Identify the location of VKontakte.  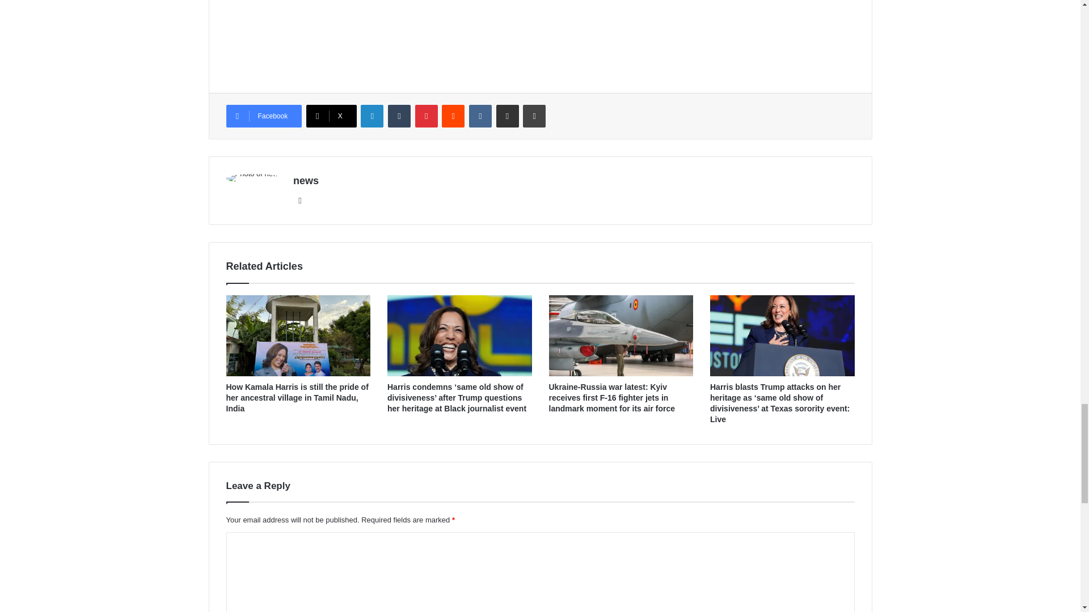
(480, 116).